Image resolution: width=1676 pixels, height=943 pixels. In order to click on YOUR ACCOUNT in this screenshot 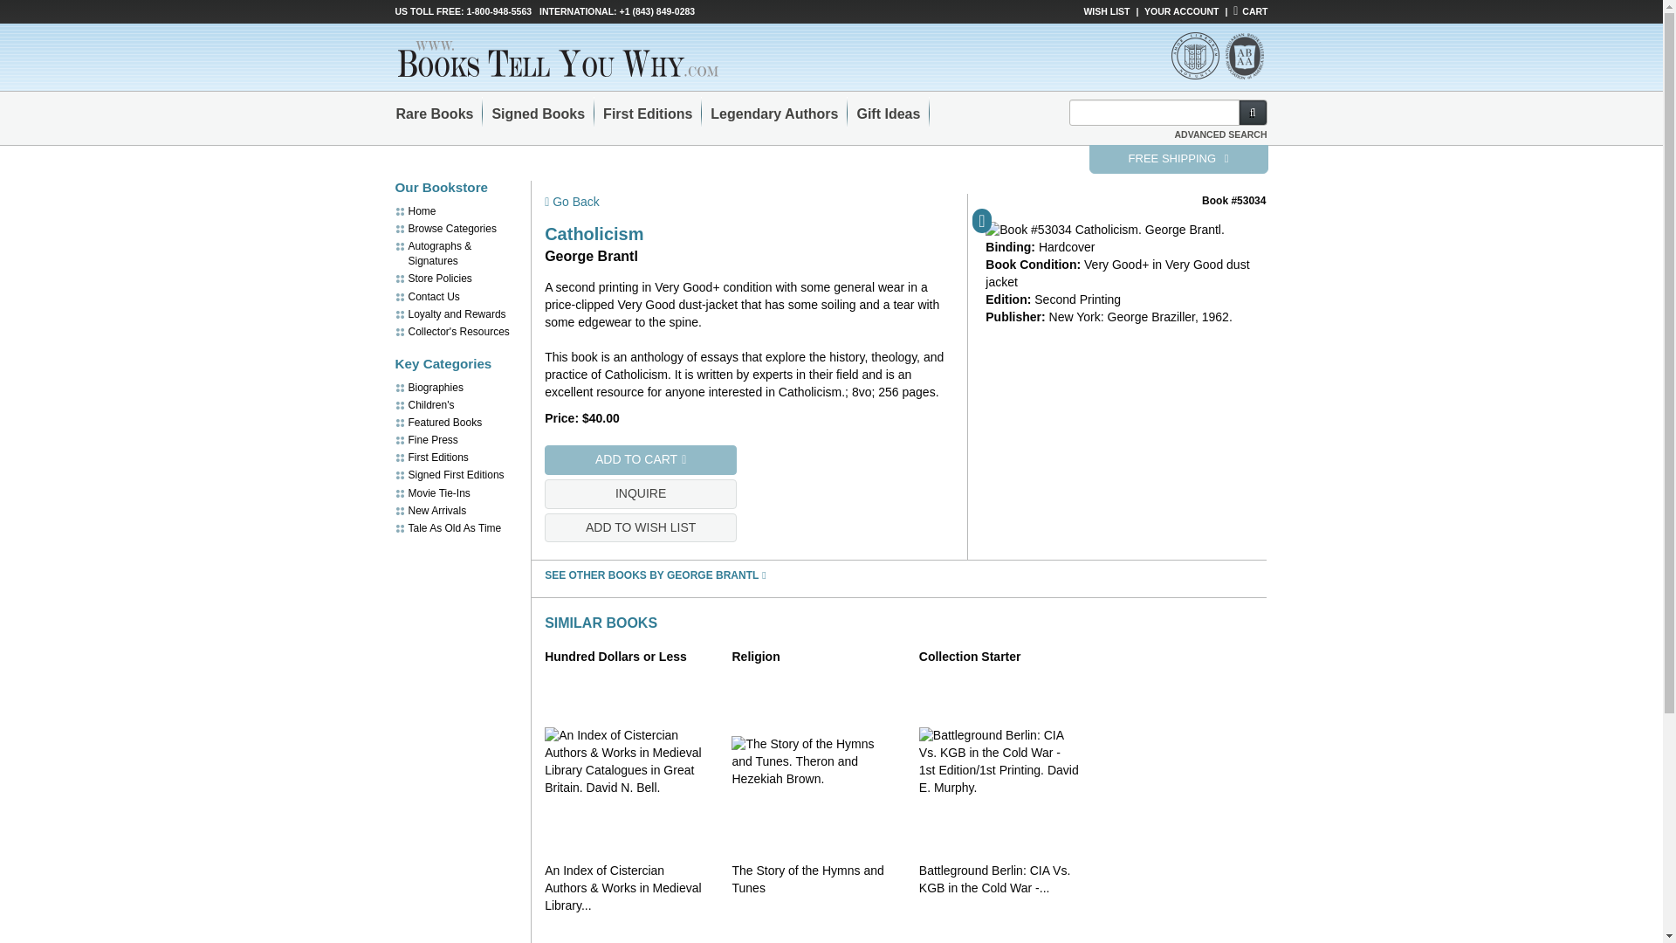, I will do `click(1181, 10)`.